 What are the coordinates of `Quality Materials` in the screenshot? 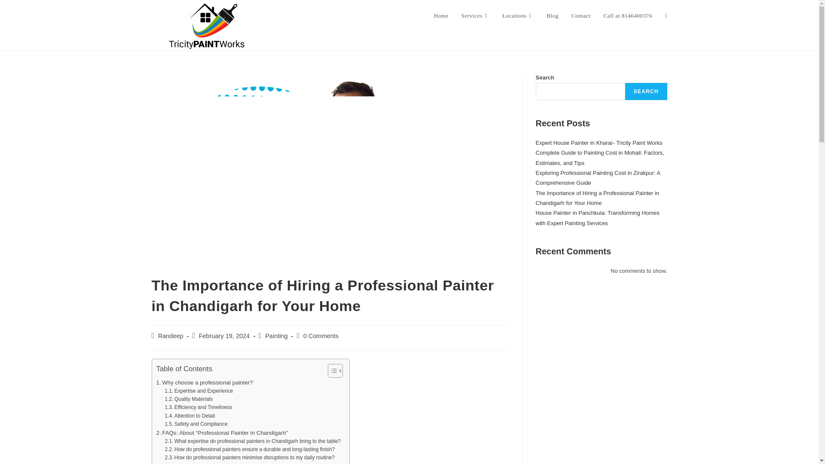 It's located at (188, 399).